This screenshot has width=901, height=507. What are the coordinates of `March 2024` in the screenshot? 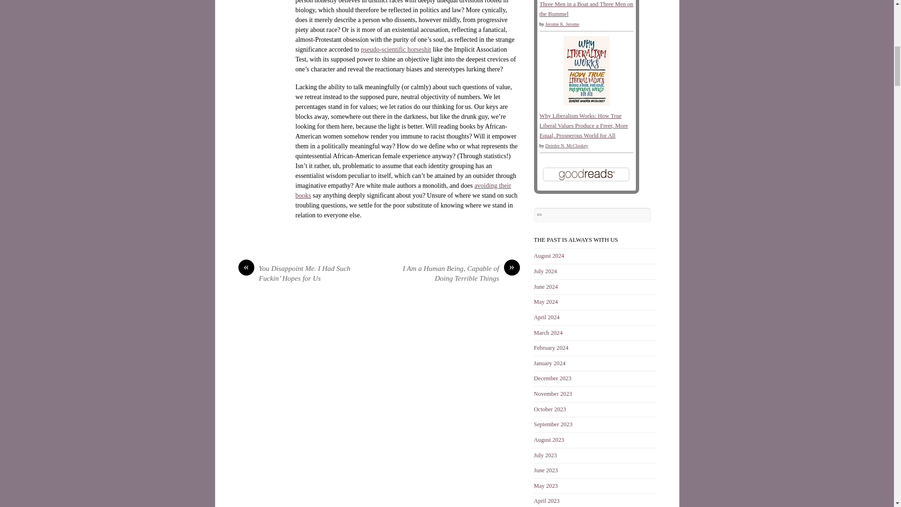 It's located at (548, 333).